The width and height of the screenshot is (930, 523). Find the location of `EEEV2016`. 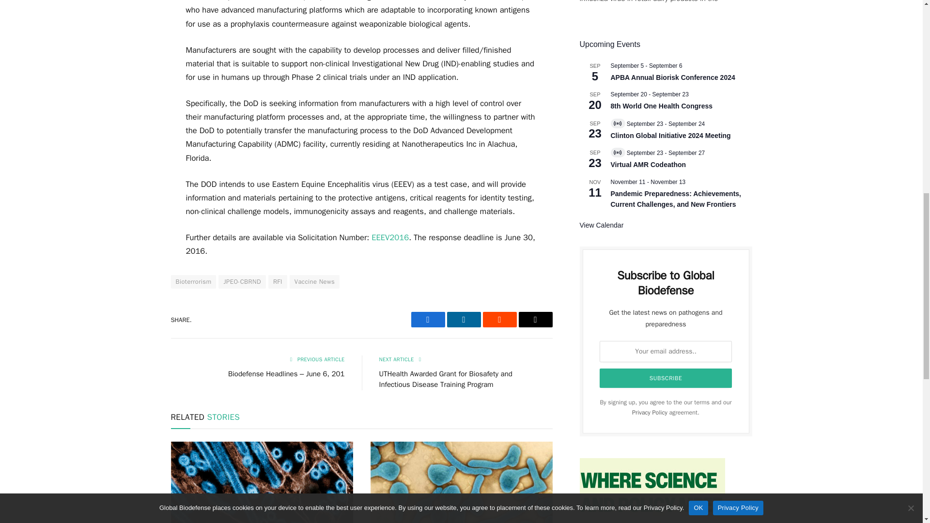

EEEV2016 is located at coordinates (390, 237).